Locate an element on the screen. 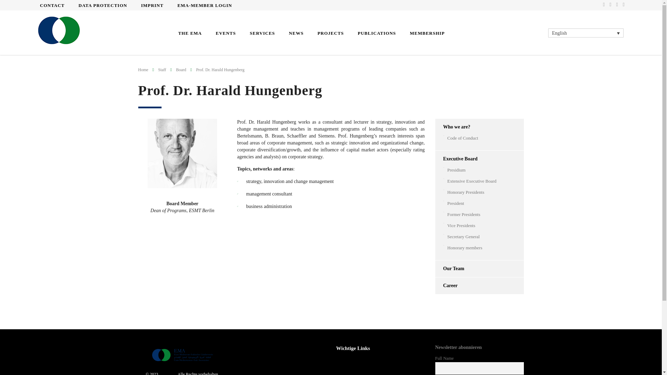 This screenshot has height=375, width=667. IMPRINT is located at coordinates (152, 5).